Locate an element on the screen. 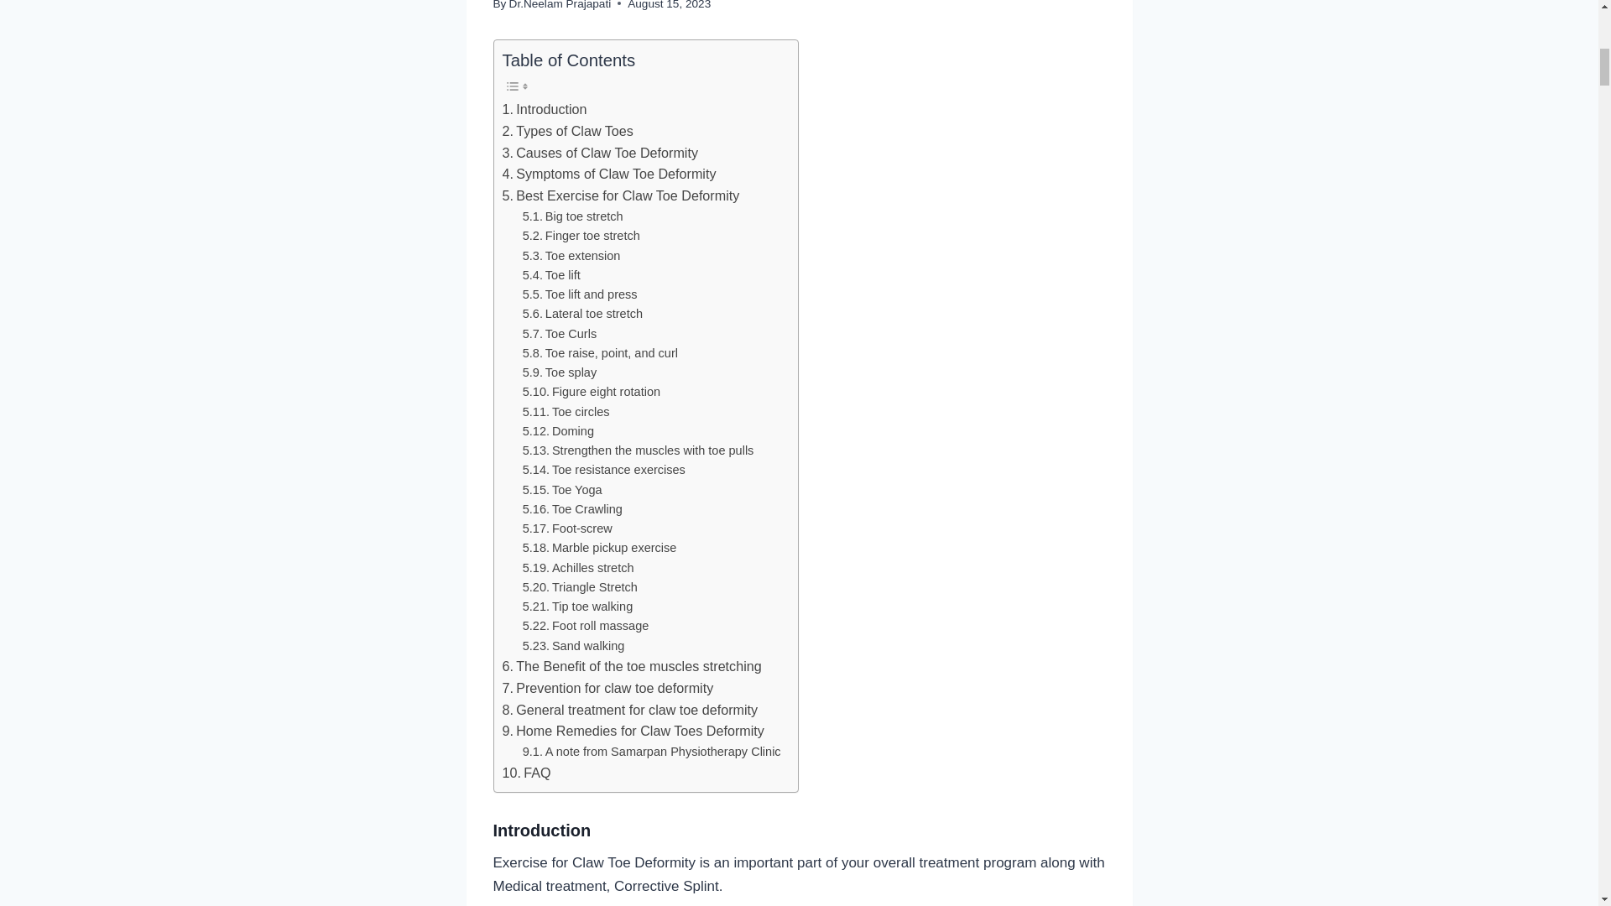  Symptoms of Claw Toe Deformity is located at coordinates (607, 174).